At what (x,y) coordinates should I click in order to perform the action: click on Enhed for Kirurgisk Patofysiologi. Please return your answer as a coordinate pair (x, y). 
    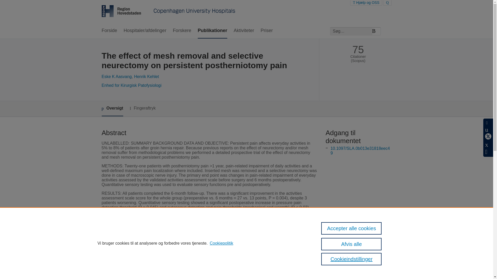
    Looking at the image, I should click on (131, 85).